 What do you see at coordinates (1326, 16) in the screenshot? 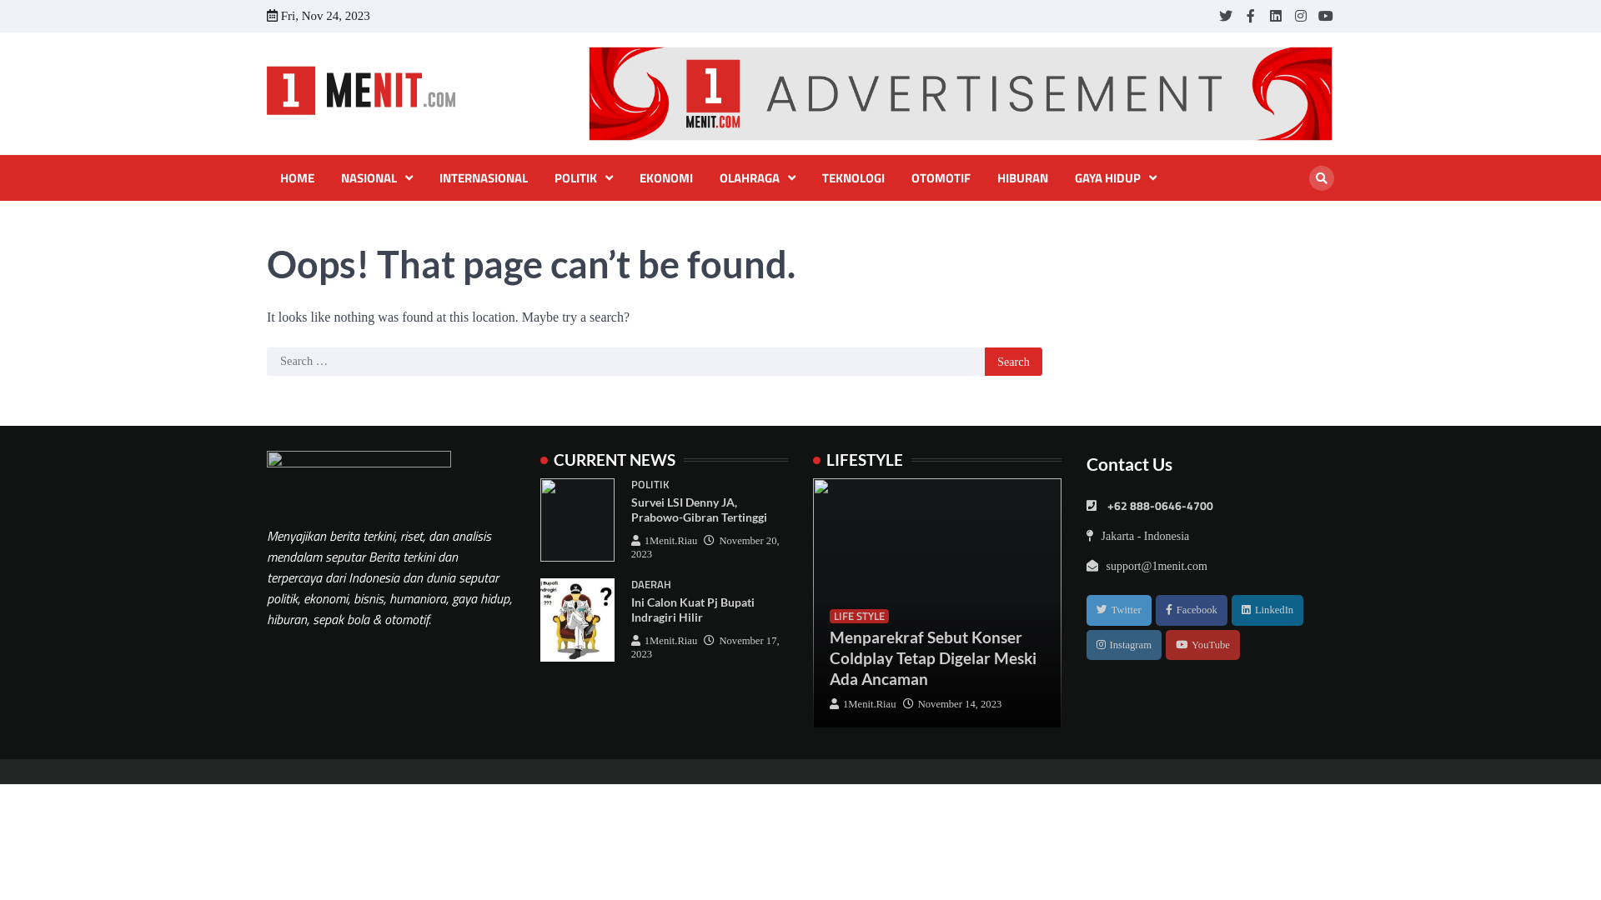
I see `YouTube` at bounding box center [1326, 16].